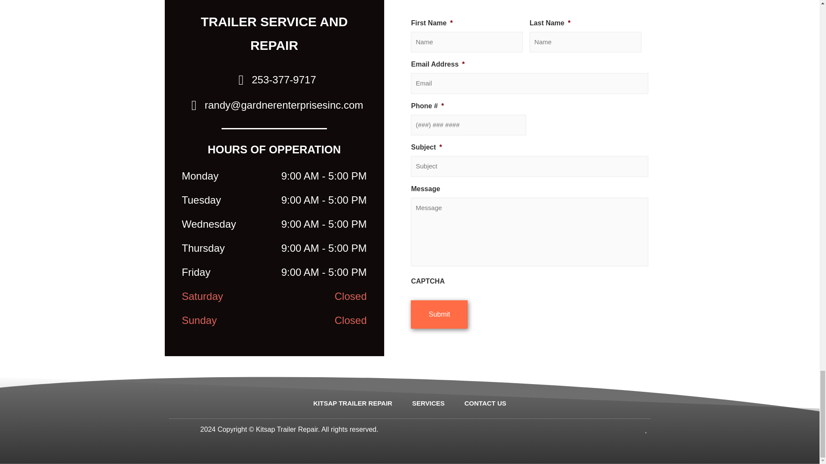  I want to click on KITSAP TRAILER REPAIR, so click(353, 403).